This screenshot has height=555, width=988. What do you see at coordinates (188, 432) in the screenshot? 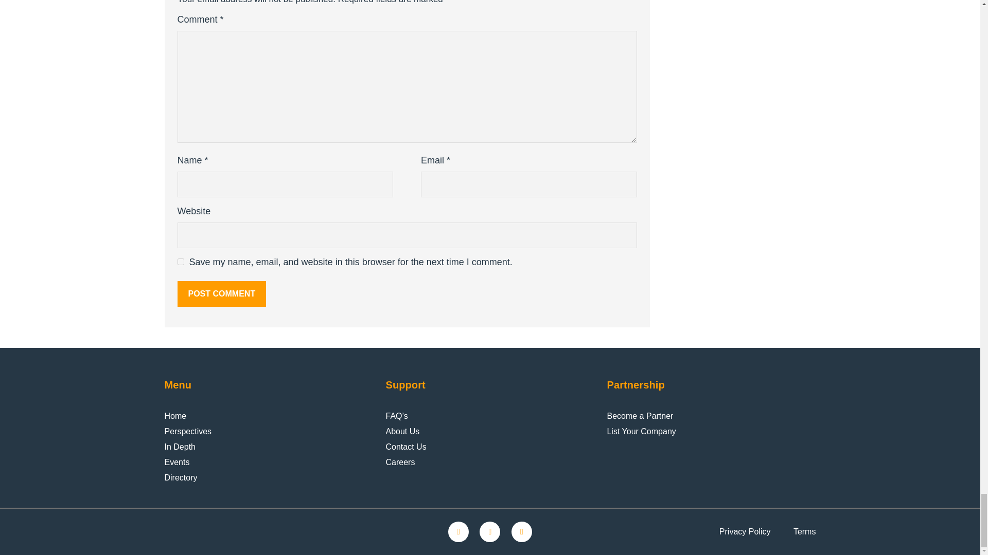
I see `Perspectives` at bounding box center [188, 432].